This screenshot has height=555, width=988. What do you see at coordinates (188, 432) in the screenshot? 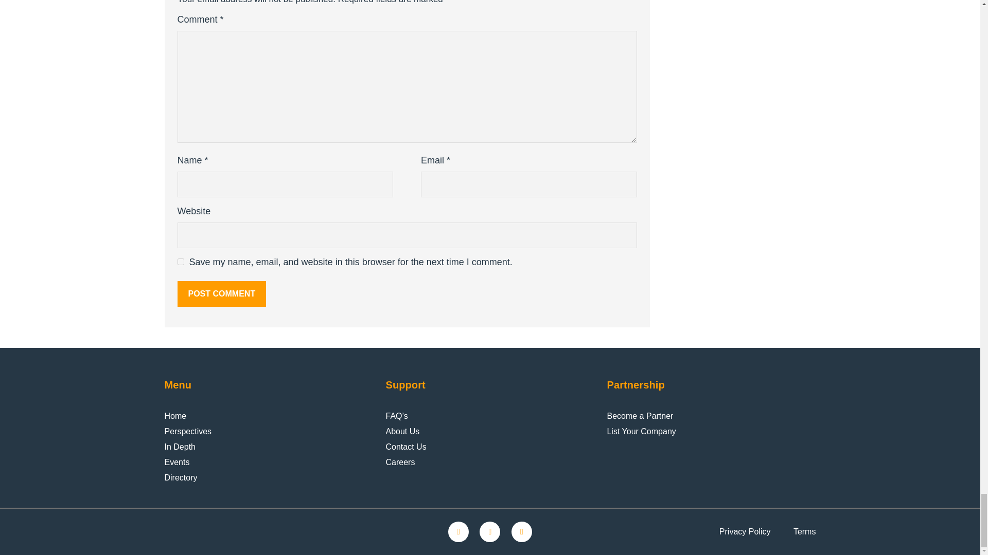
I see `Perspectives` at bounding box center [188, 432].